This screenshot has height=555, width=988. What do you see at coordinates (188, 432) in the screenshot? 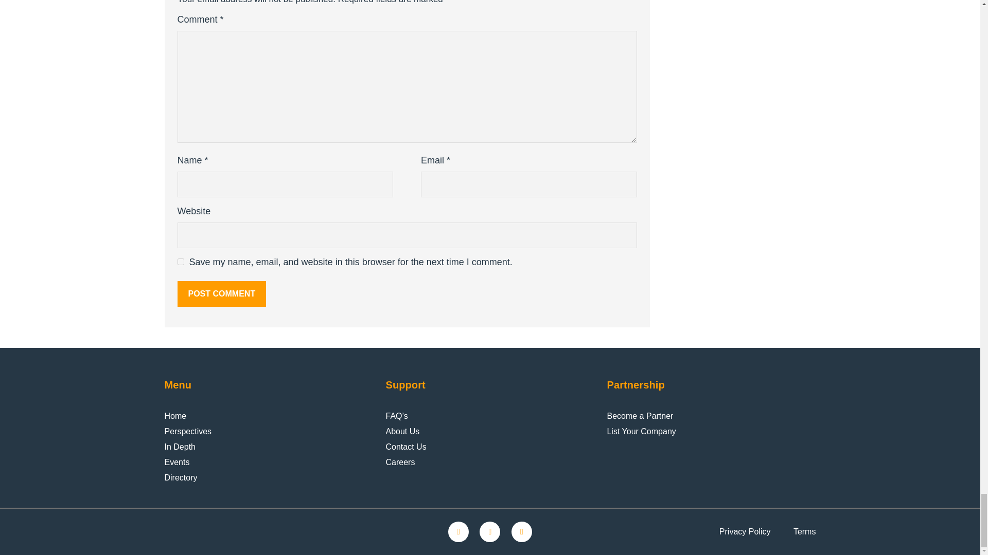
I see `Perspectives` at bounding box center [188, 432].